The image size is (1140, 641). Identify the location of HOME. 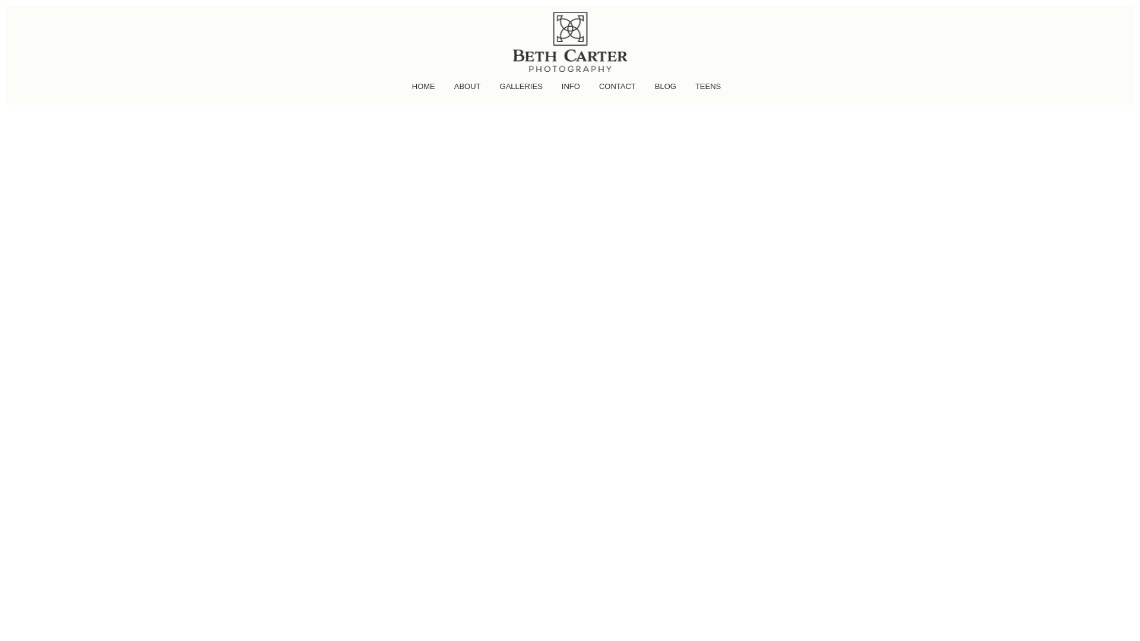
(426, 90).